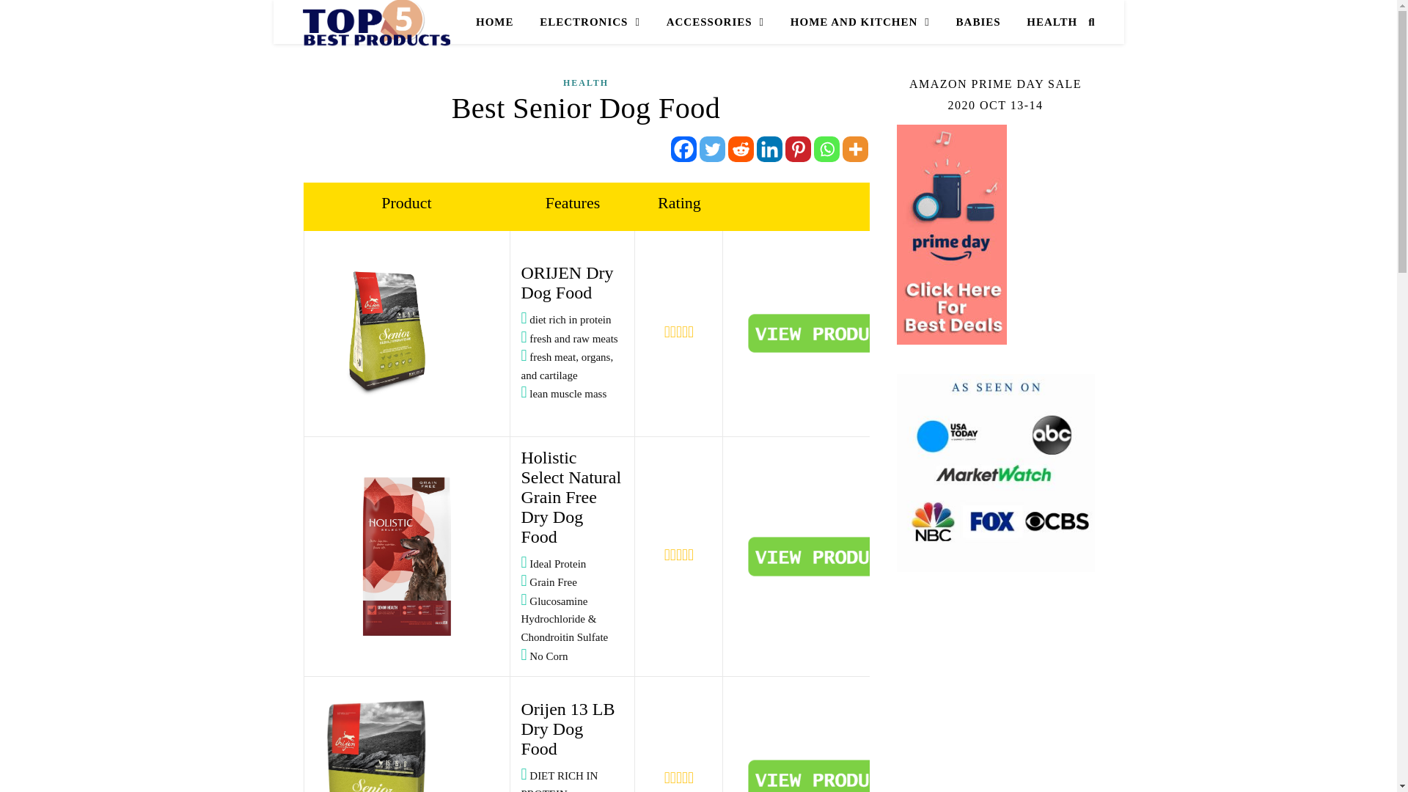 The image size is (1408, 792). Describe the element at coordinates (978, 22) in the screenshot. I see `BABIES` at that location.